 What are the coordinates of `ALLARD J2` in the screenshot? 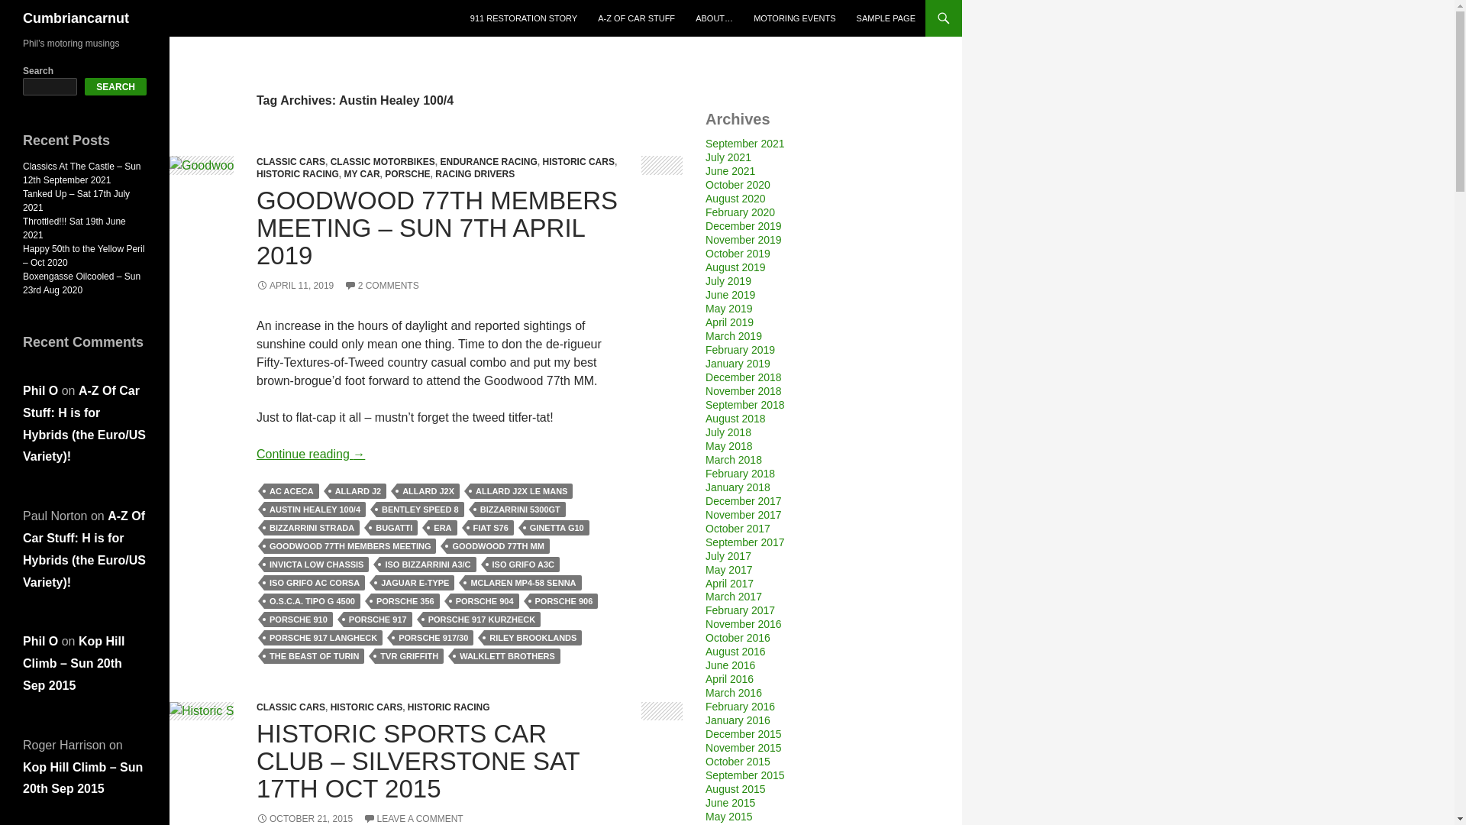 It's located at (358, 490).